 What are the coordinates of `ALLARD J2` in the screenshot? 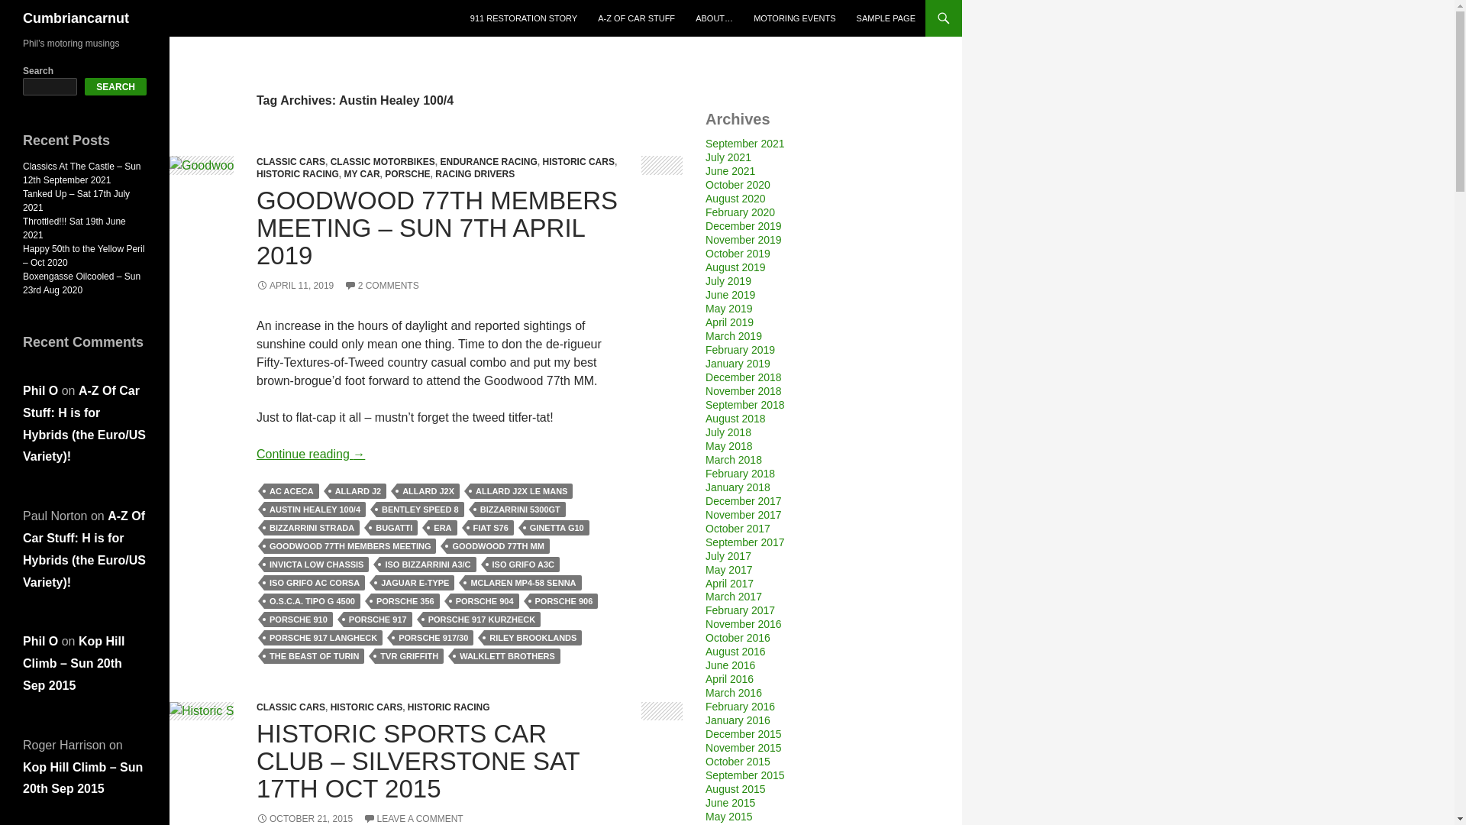 It's located at (358, 490).